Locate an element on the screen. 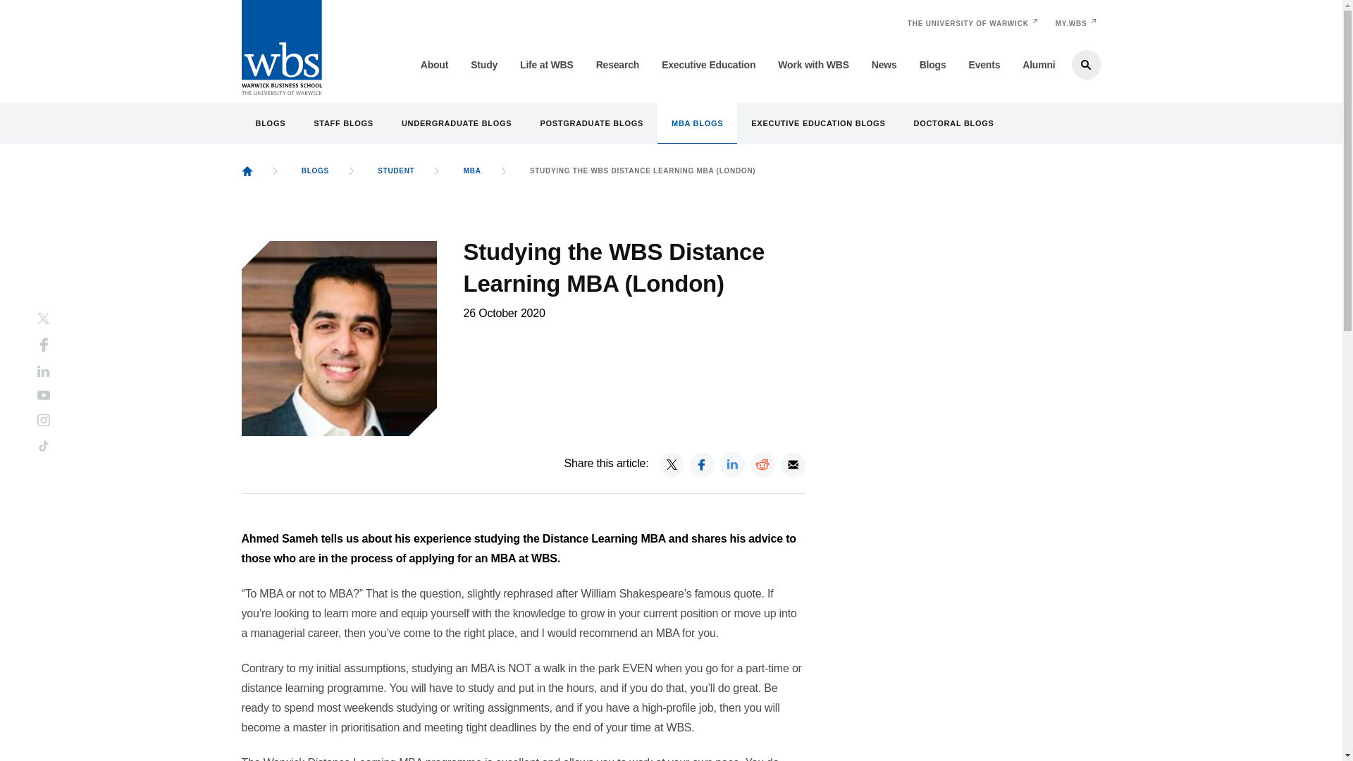 The height and width of the screenshot is (761, 1353). The University of Warwick is located at coordinates (968, 23).